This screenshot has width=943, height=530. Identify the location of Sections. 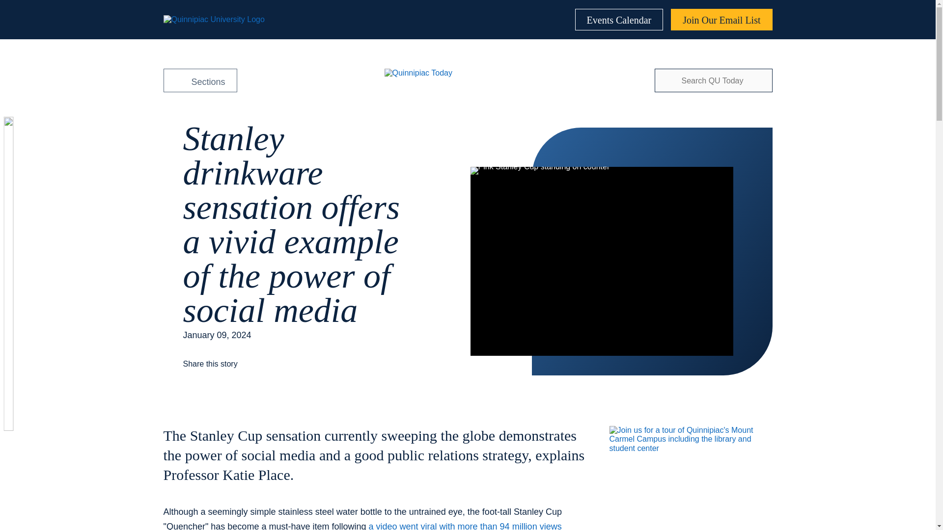
(199, 80).